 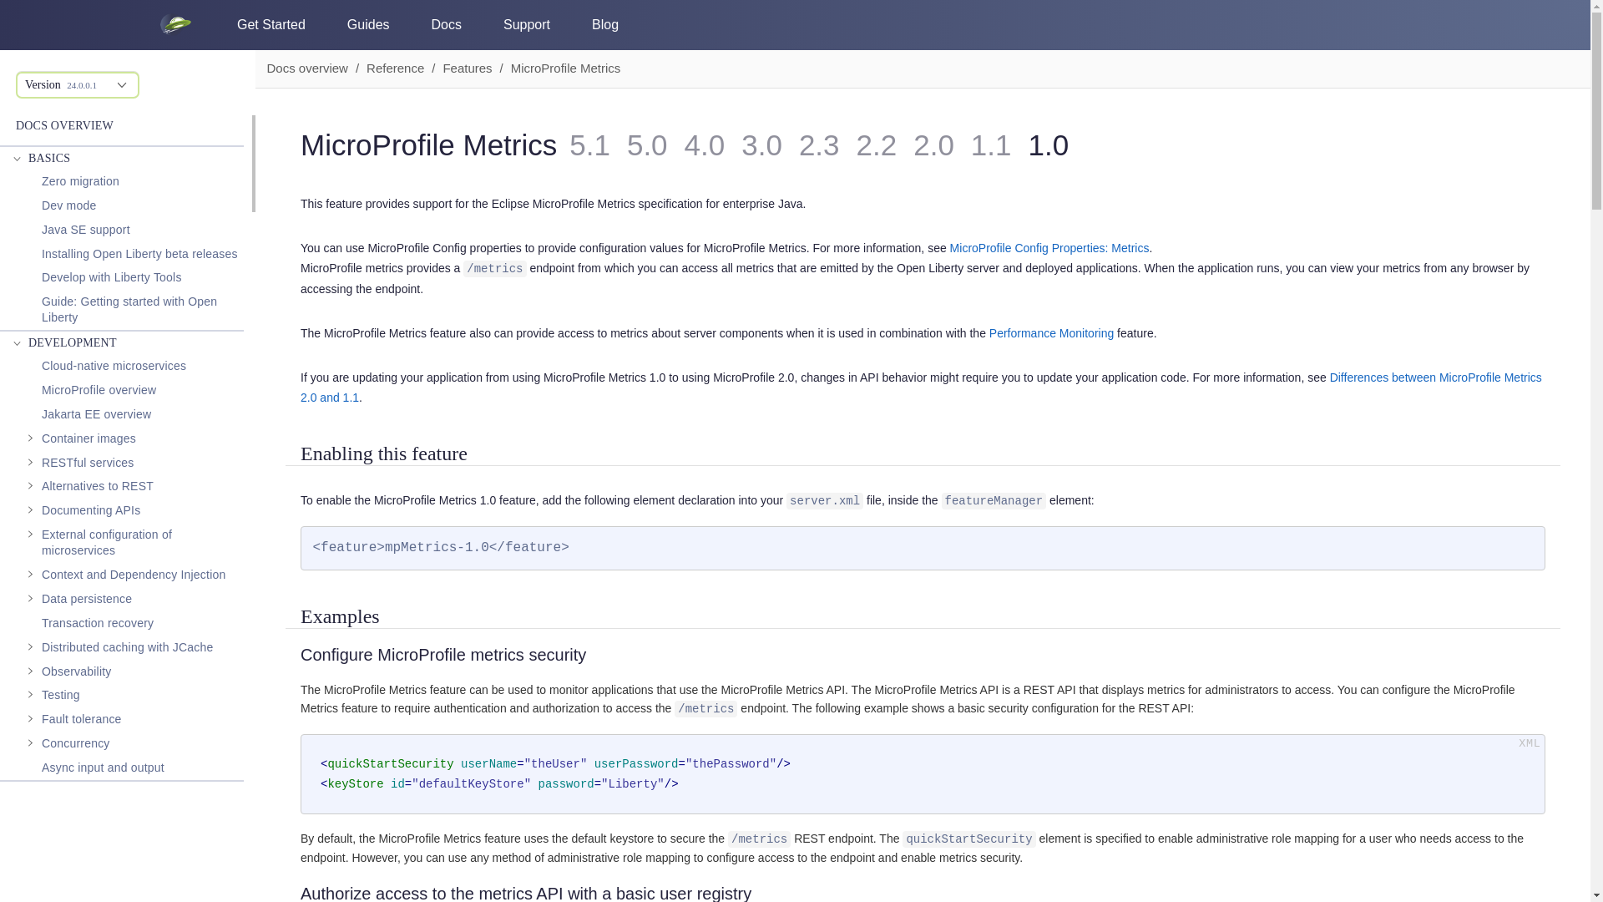 I want to click on Code block, so click(x=923, y=774).